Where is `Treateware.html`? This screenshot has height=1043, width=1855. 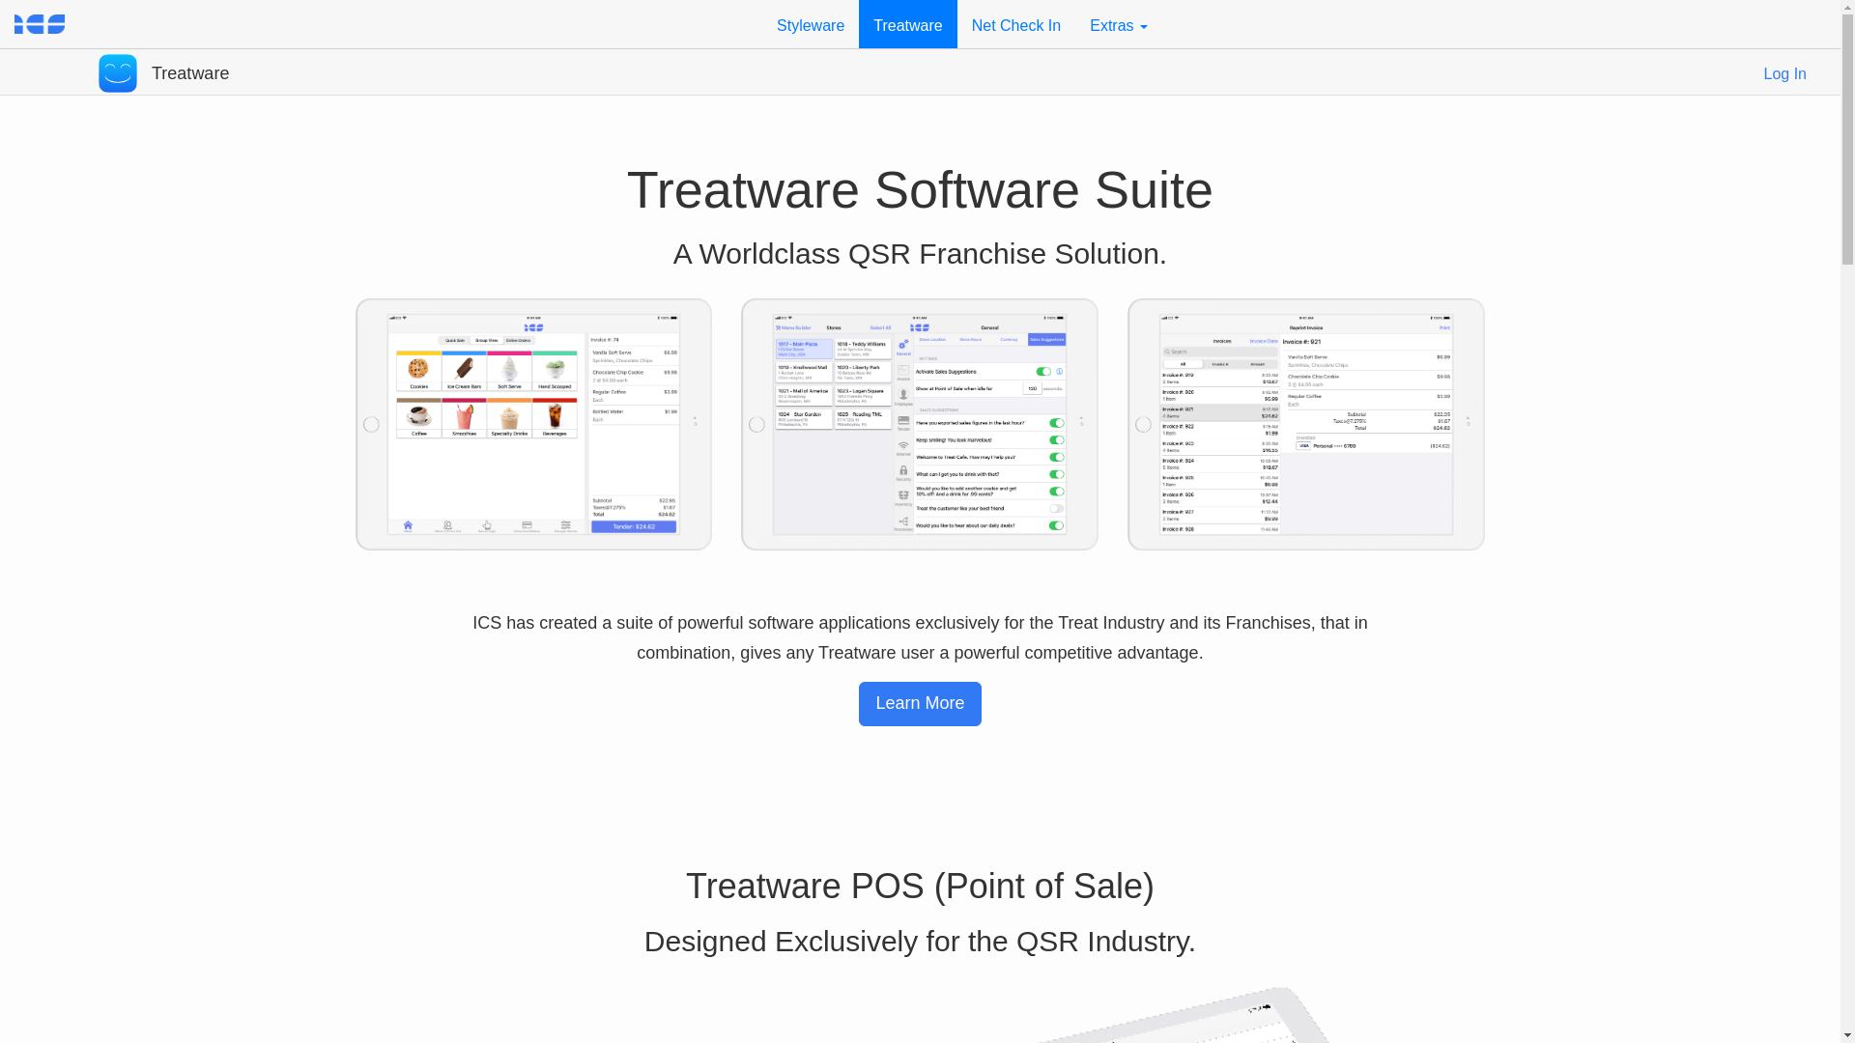
Treateware.html is located at coordinates (118, 64).